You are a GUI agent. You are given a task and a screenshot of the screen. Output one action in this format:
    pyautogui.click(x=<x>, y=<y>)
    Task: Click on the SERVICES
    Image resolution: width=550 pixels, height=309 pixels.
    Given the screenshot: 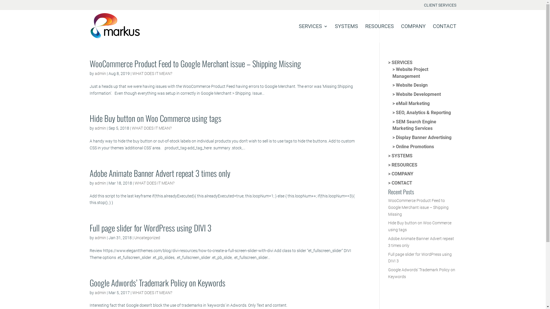 What is the action you would take?
    pyautogui.click(x=400, y=62)
    